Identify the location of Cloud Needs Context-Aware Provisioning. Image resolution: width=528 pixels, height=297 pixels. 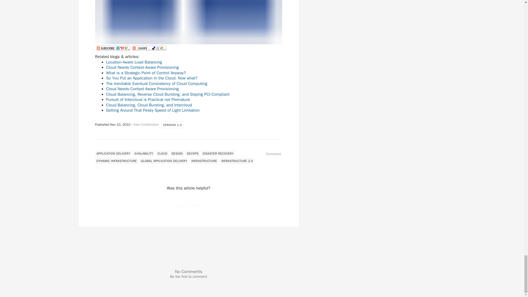
(142, 67).